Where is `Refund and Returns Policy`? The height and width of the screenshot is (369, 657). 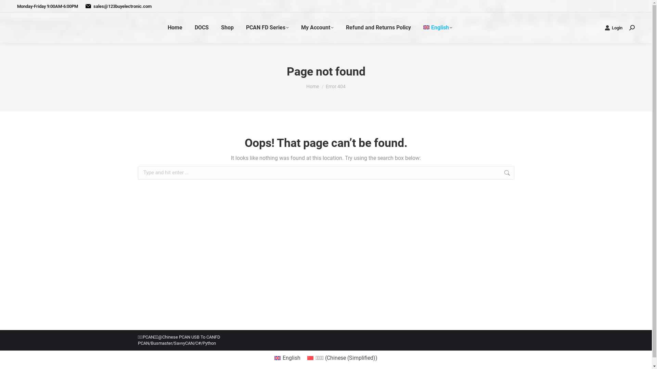 Refund and Returns Policy is located at coordinates (378, 28).